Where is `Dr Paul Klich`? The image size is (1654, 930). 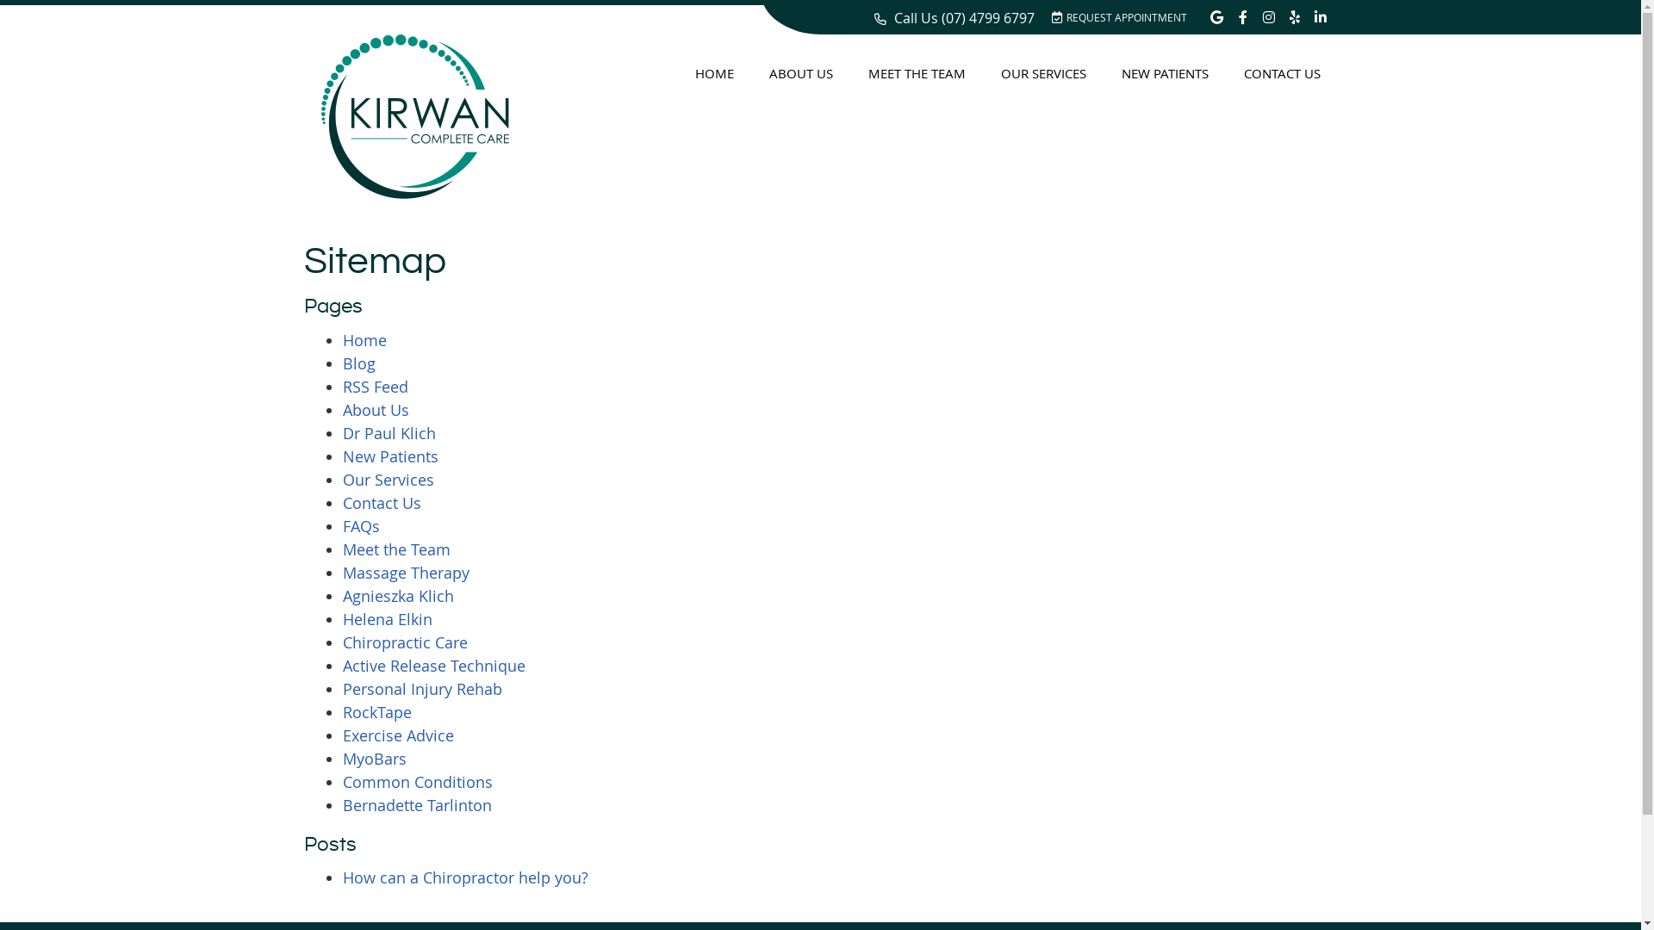 Dr Paul Klich is located at coordinates (389, 433).